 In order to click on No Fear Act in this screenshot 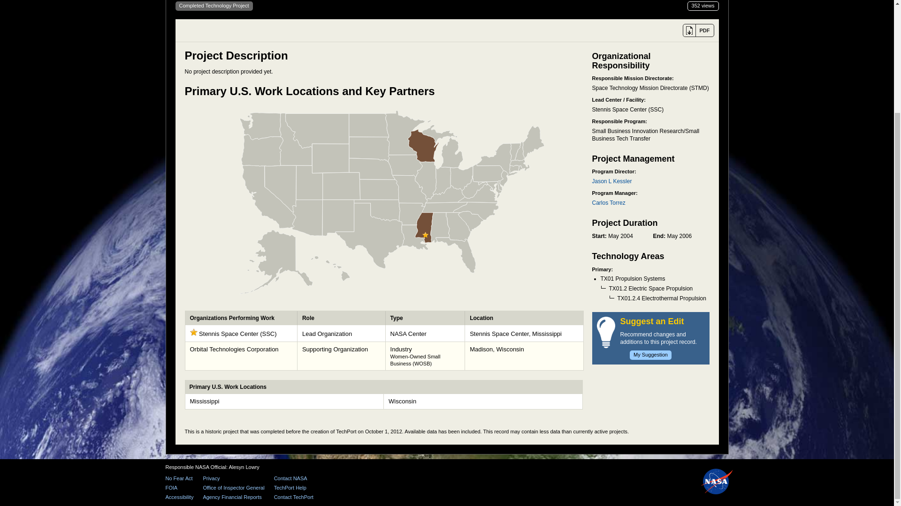, I will do `click(179, 479)`.